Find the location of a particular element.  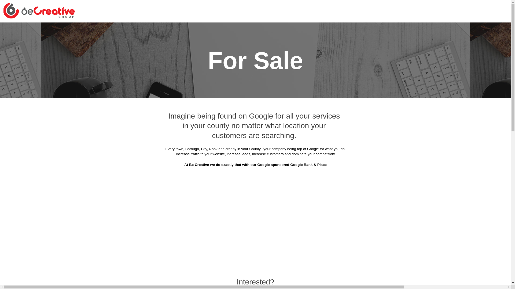

Aggregate Suppliers Devon is located at coordinates (234, 29).